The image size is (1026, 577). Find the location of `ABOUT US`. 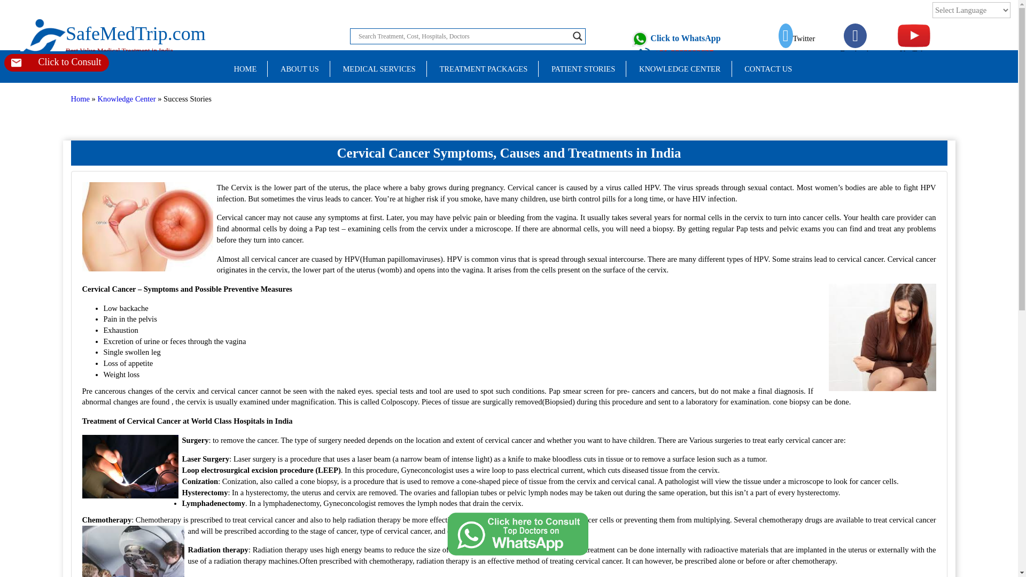

ABOUT US is located at coordinates (768, 68).